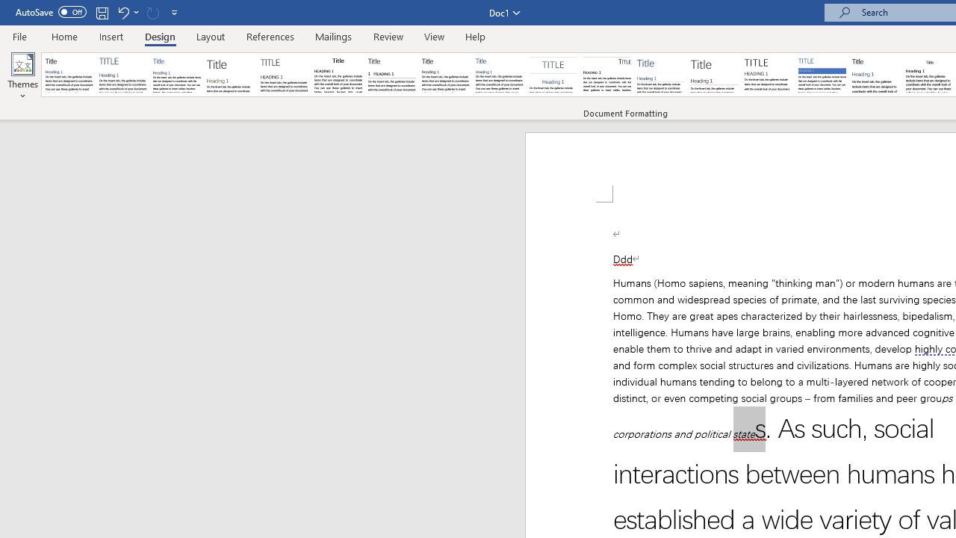 The image size is (956, 538). What do you see at coordinates (875, 75) in the screenshot?
I see `Word` at bounding box center [875, 75].